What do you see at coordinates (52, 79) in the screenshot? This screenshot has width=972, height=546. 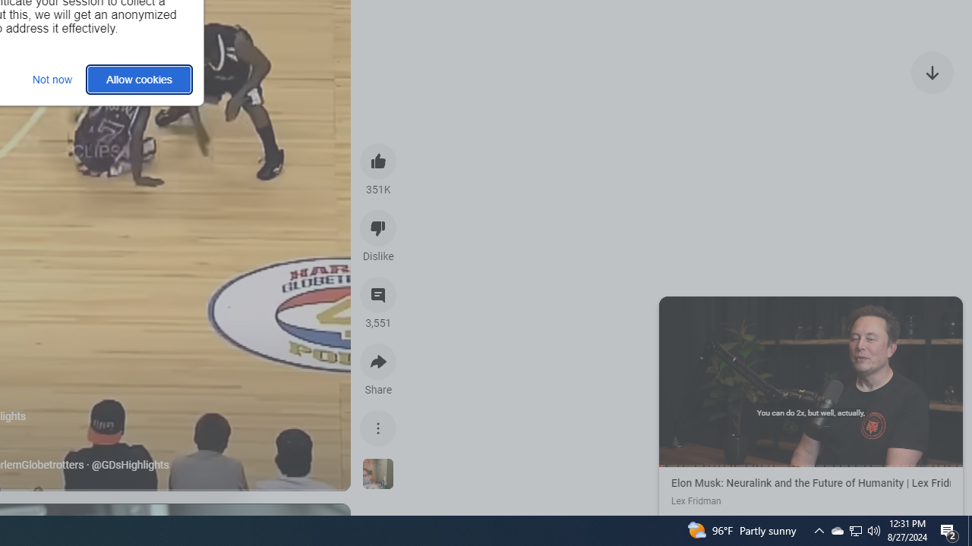 I see `Not now` at bounding box center [52, 79].